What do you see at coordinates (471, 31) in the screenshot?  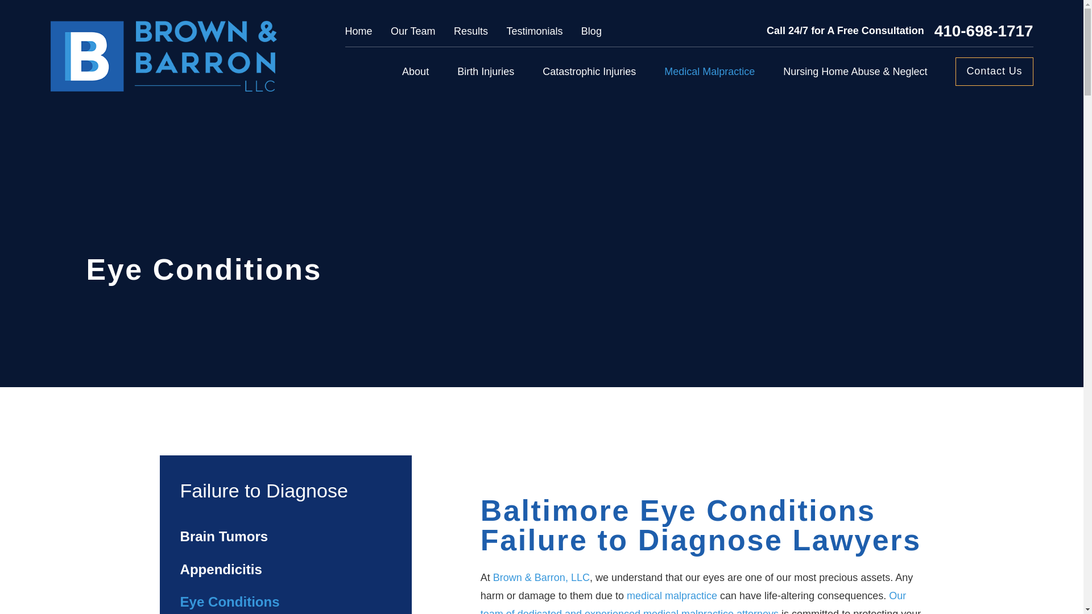 I see `Results` at bounding box center [471, 31].